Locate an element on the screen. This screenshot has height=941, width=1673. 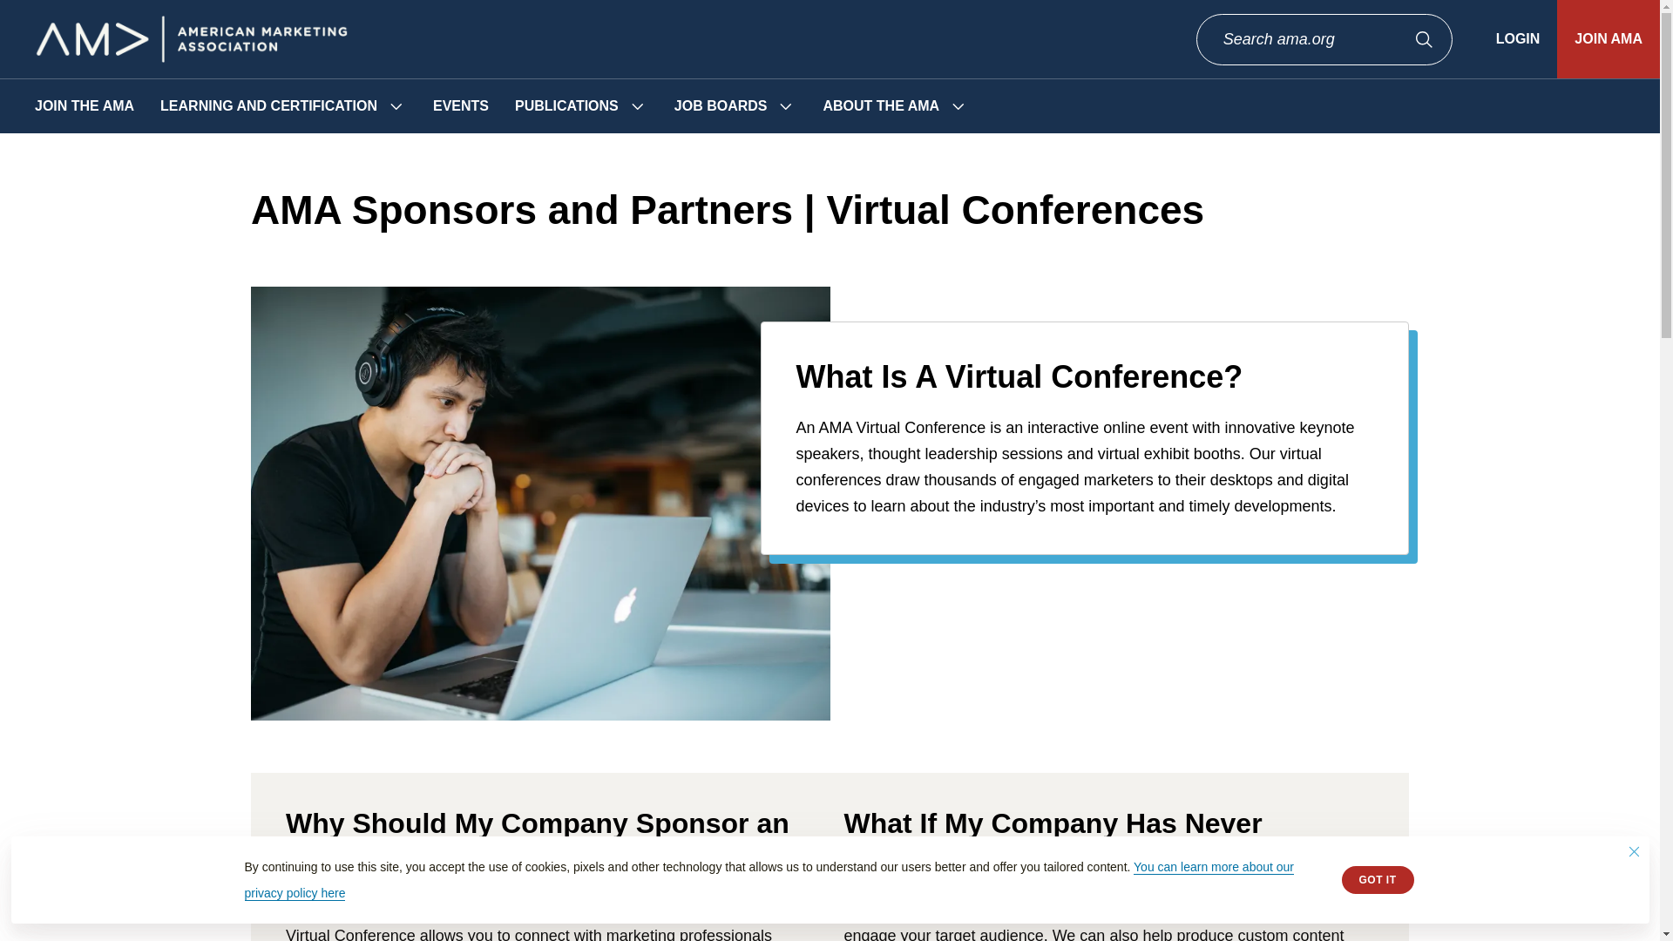
EVENTS is located at coordinates (460, 106).